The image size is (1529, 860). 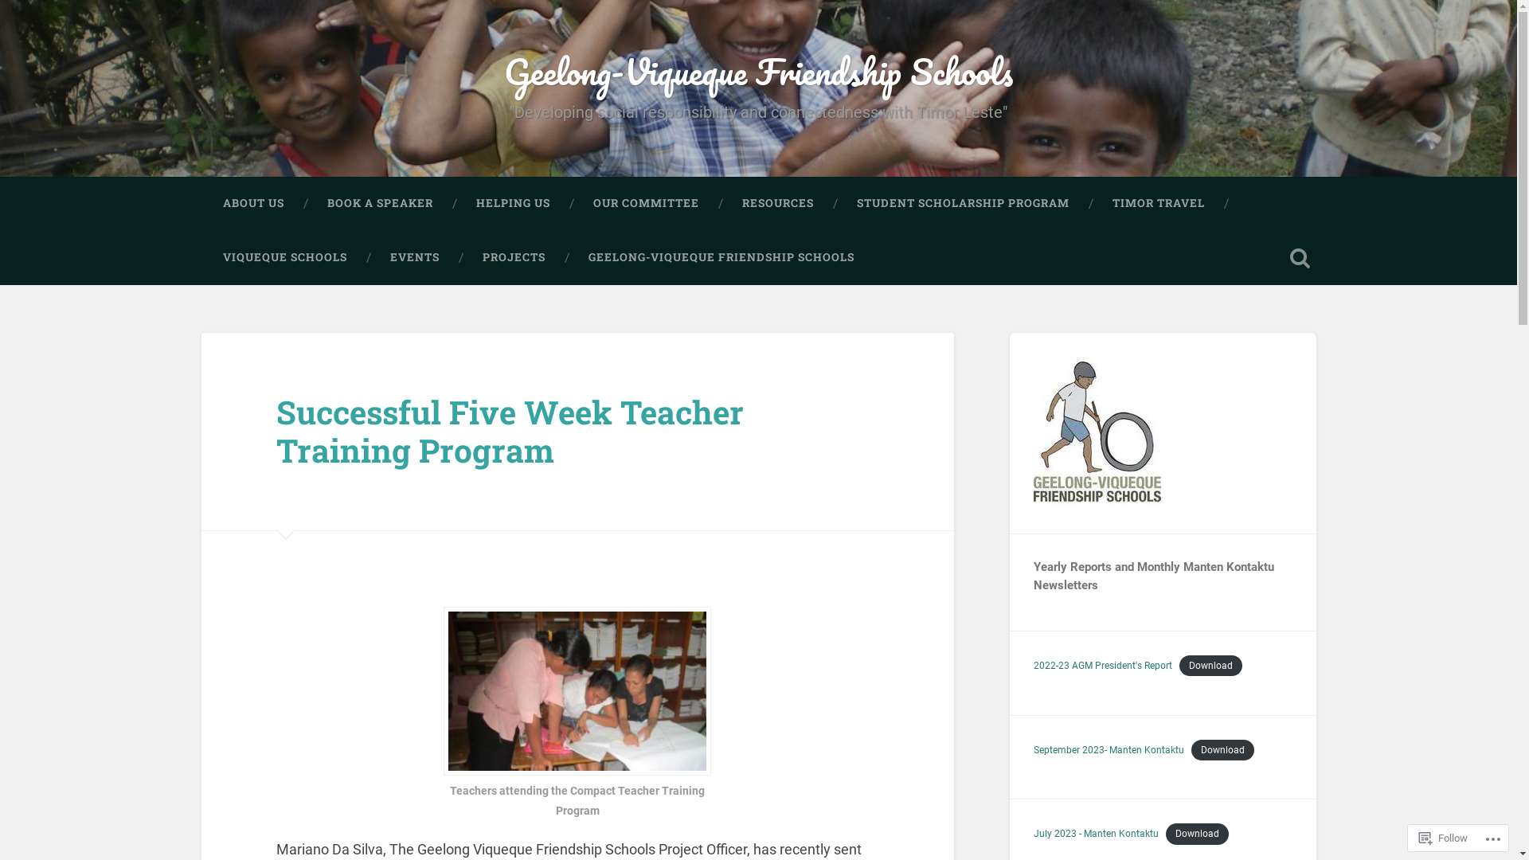 I want to click on September 2023- Manten Kontaktu, so click(x=1109, y=750).